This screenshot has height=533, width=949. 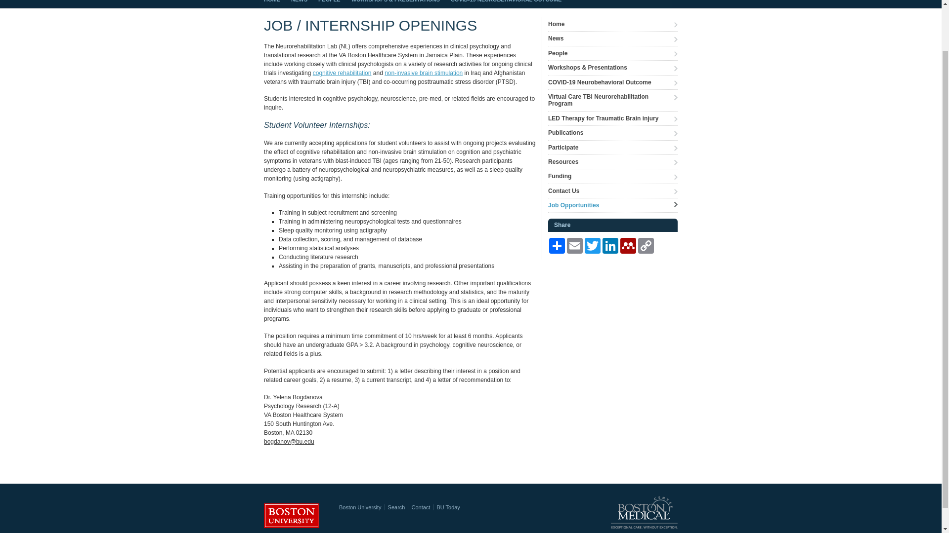 What do you see at coordinates (613, 101) in the screenshot?
I see `Virtual Care TBI Neurorehabilitation Program` at bounding box center [613, 101].